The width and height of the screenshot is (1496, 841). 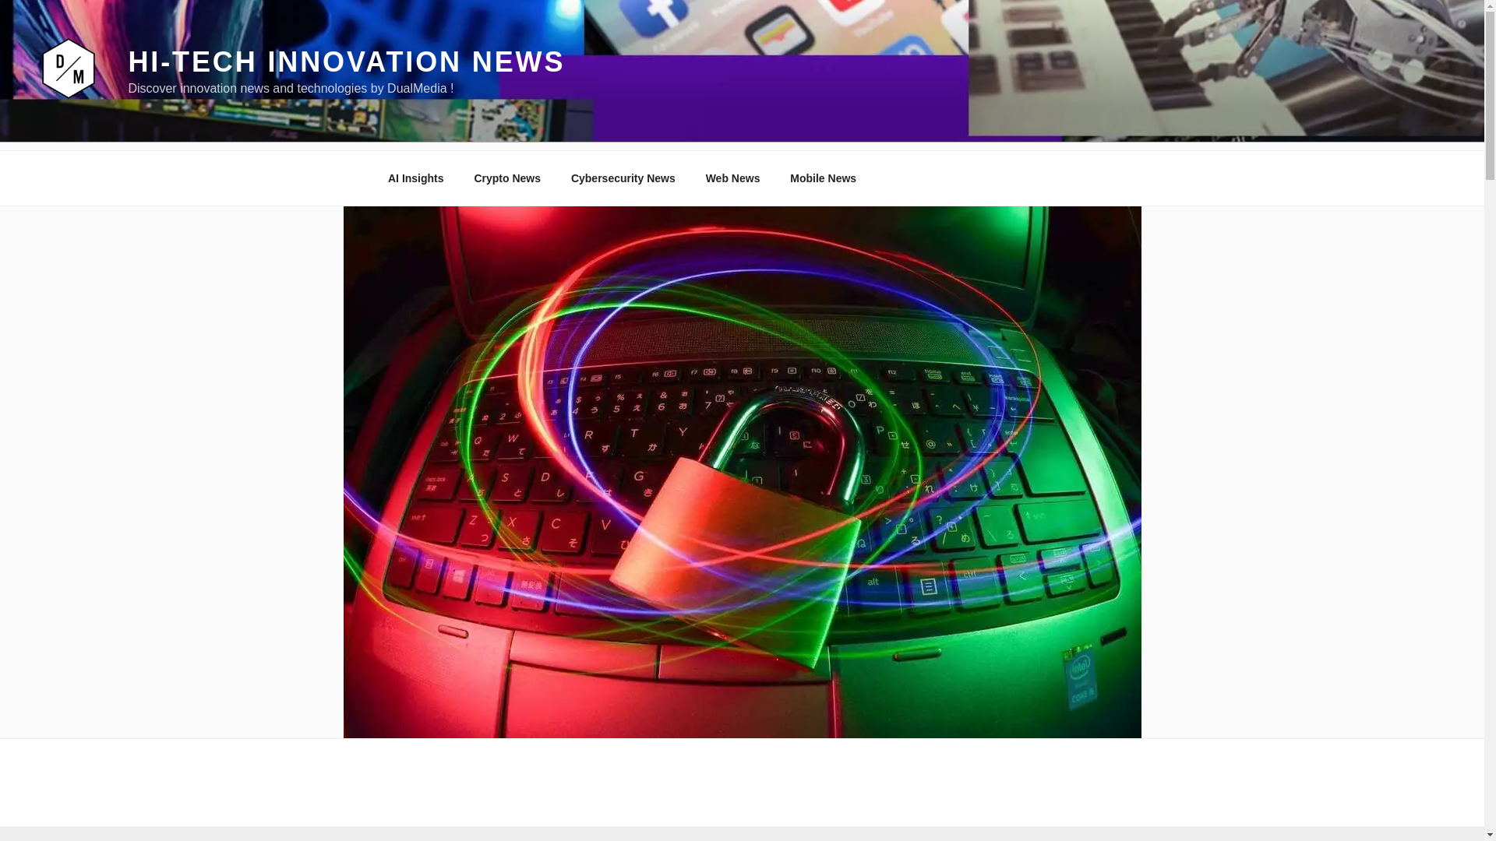 I want to click on Web News, so click(x=732, y=178).